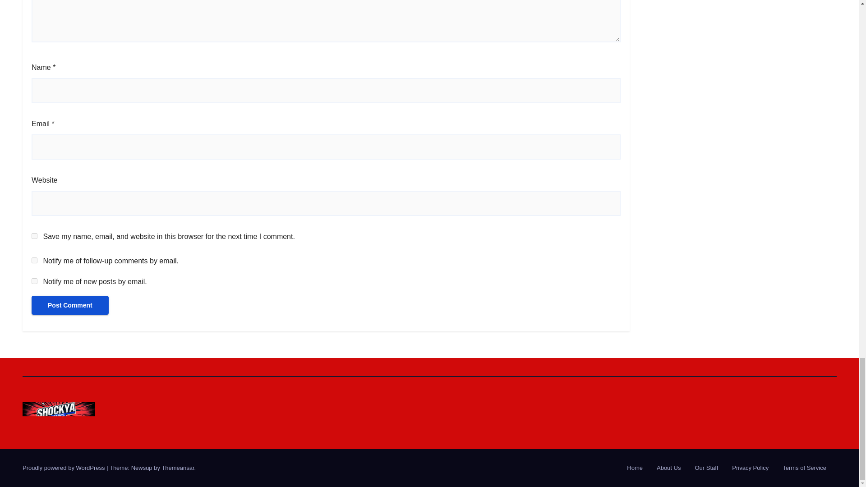 The height and width of the screenshot is (487, 866). What do you see at coordinates (635, 468) in the screenshot?
I see `Home` at bounding box center [635, 468].